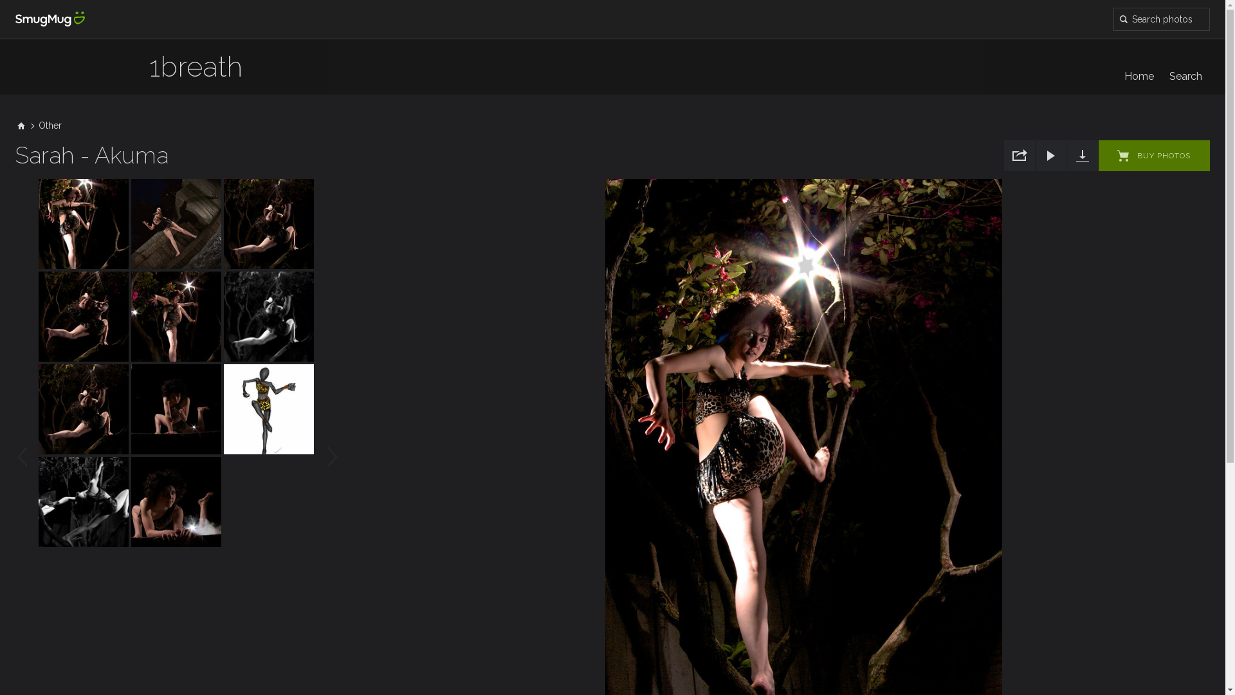 This screenshot has width=1235, height=695. I want to click on Search, so click(1186, 76).